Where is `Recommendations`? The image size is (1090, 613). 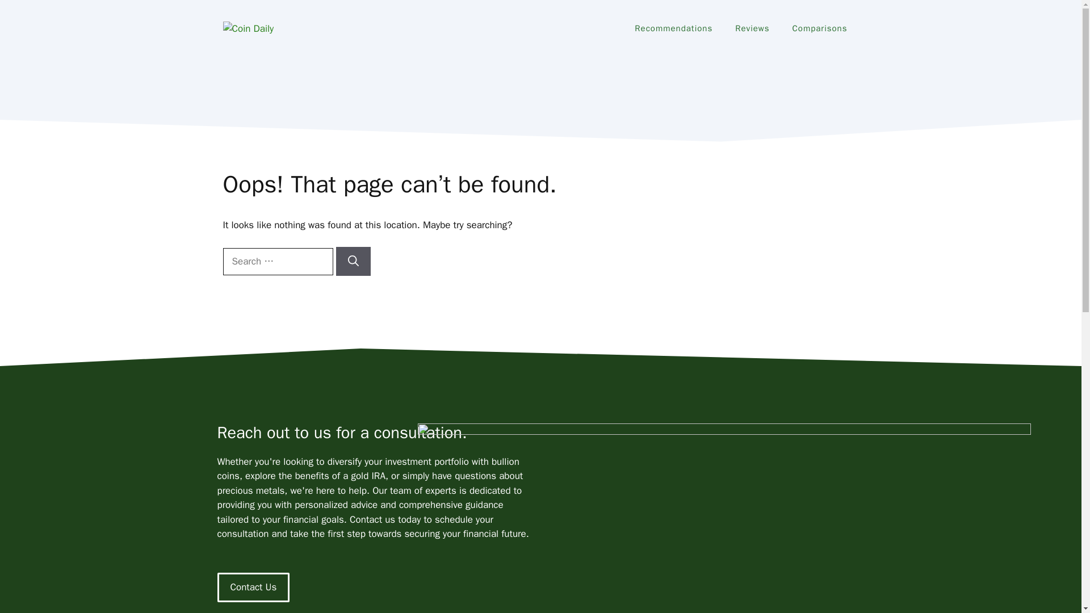
Recommendations is located at coordinates (673, 28).